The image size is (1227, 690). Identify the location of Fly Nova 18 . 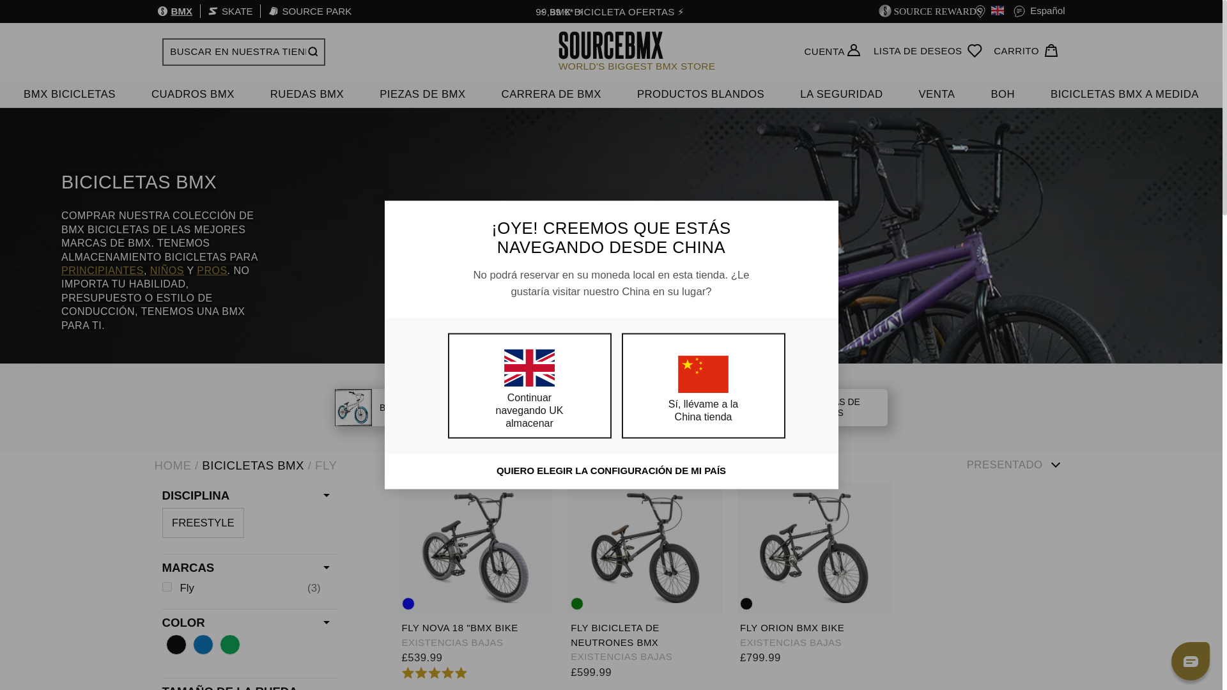
(475, 548).